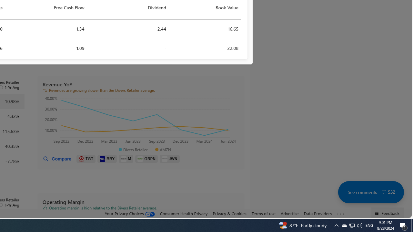 The height and width of the screenshot is (232, 413). Describe the element at coordinates (184, 214) in the screenshot. I see `Consumer Health Privacy` at that location.